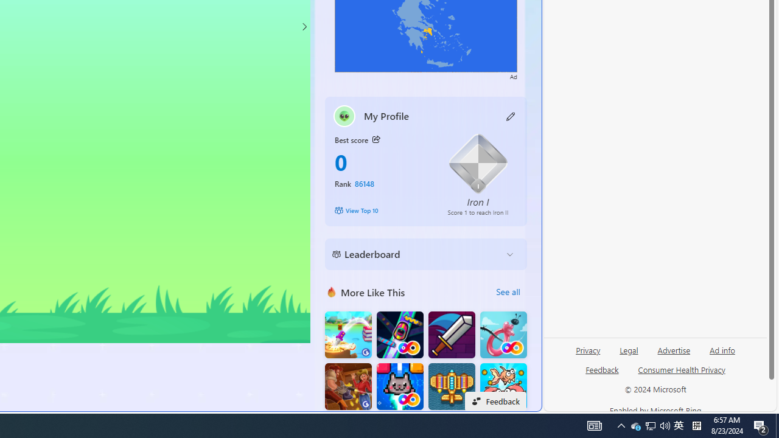  What do you see at coordinates (400, 335) in the screenshot?
I see `Bumper Car FRVR` at bounding box center [400, 335].